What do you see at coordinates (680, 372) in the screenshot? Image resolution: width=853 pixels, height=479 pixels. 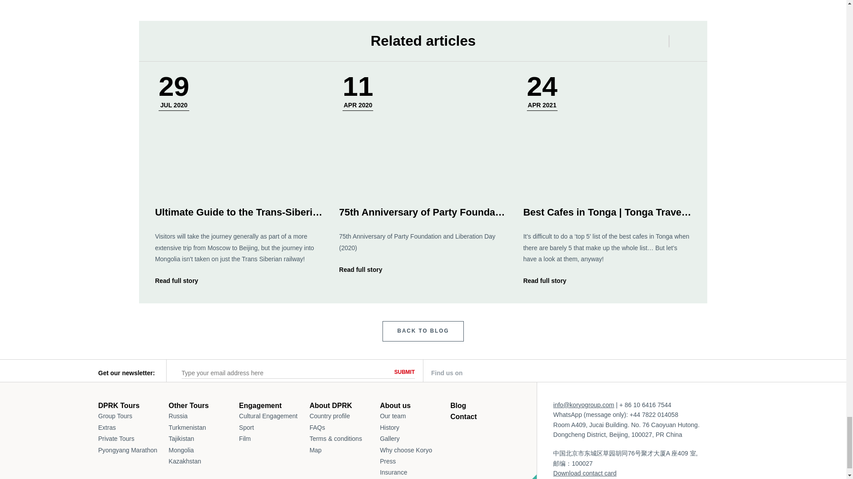 I see `Flickr` at bounding box center [680, 372].